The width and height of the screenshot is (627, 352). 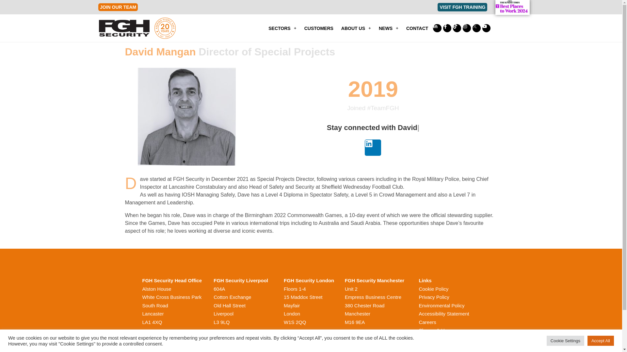 What do you see at coordinates (417, 28) in the screenshot?
I see `CONTACT` at bounding box center [417, 28].